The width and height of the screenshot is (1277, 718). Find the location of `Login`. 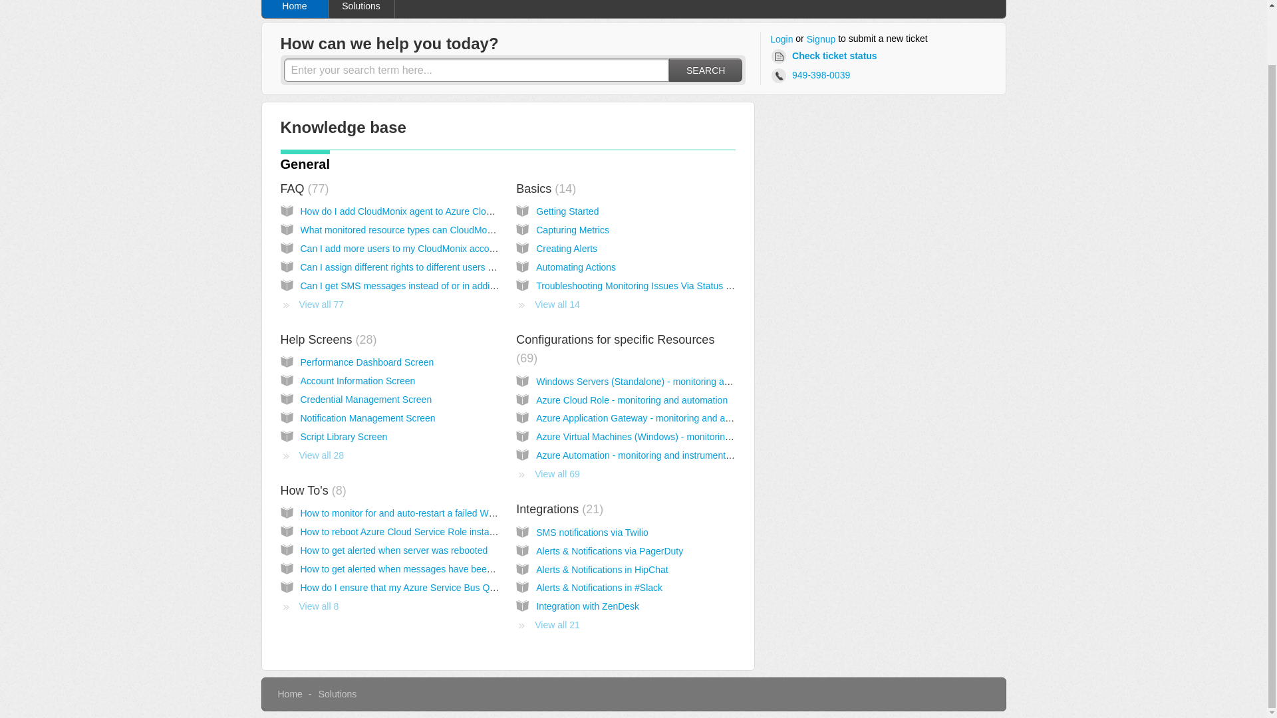

Login is located at coordinates (781, 40).